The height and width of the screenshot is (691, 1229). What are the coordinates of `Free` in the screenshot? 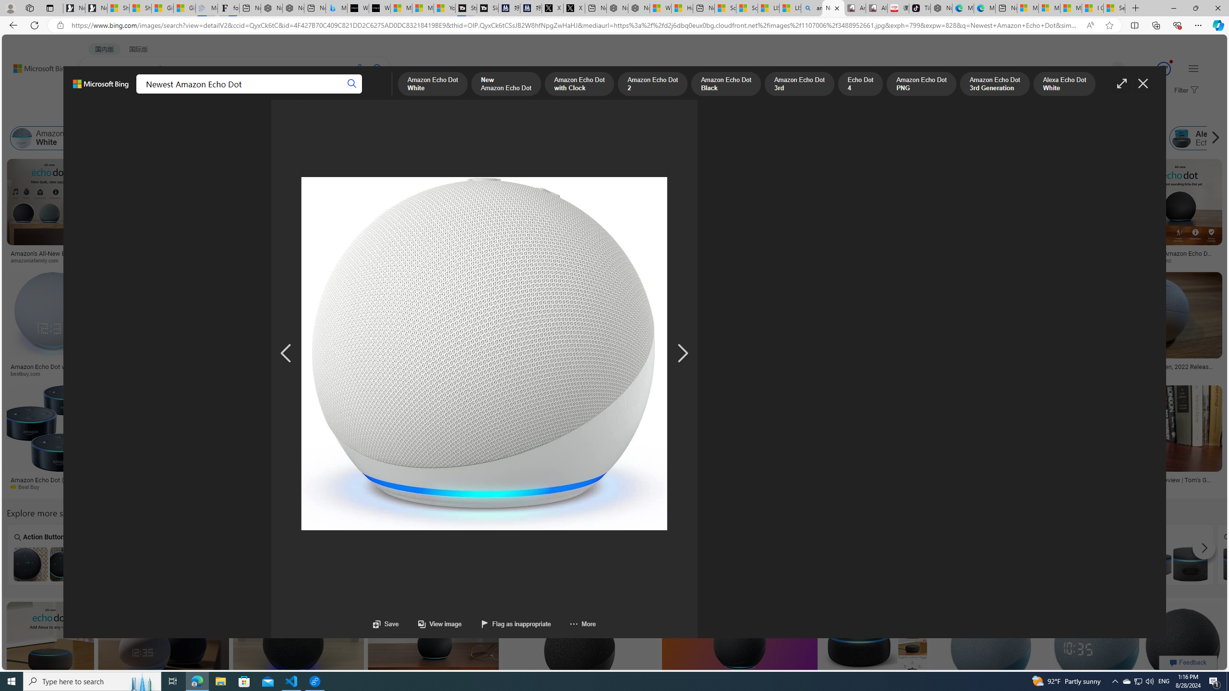 It's located at (1172, 555).